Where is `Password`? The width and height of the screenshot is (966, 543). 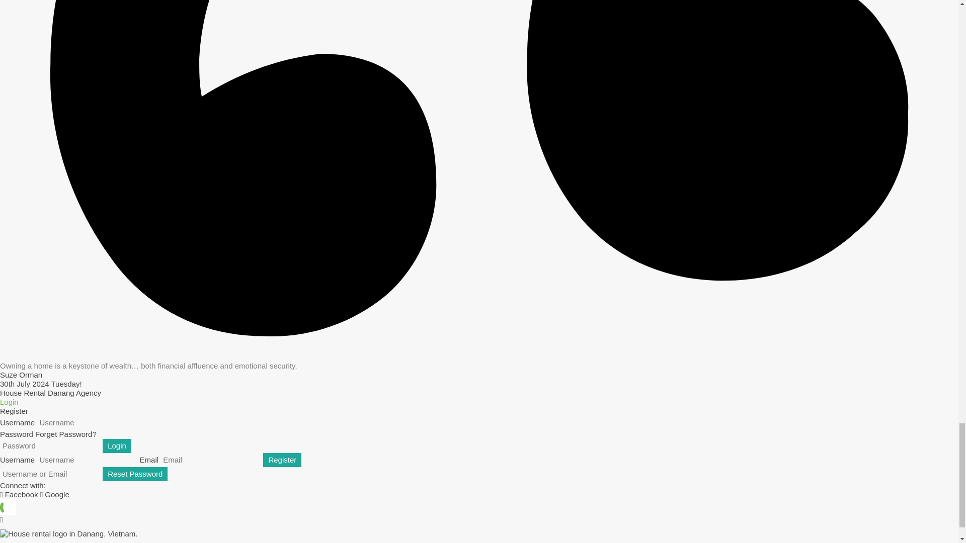 Password is located at coordinates (50, 445).